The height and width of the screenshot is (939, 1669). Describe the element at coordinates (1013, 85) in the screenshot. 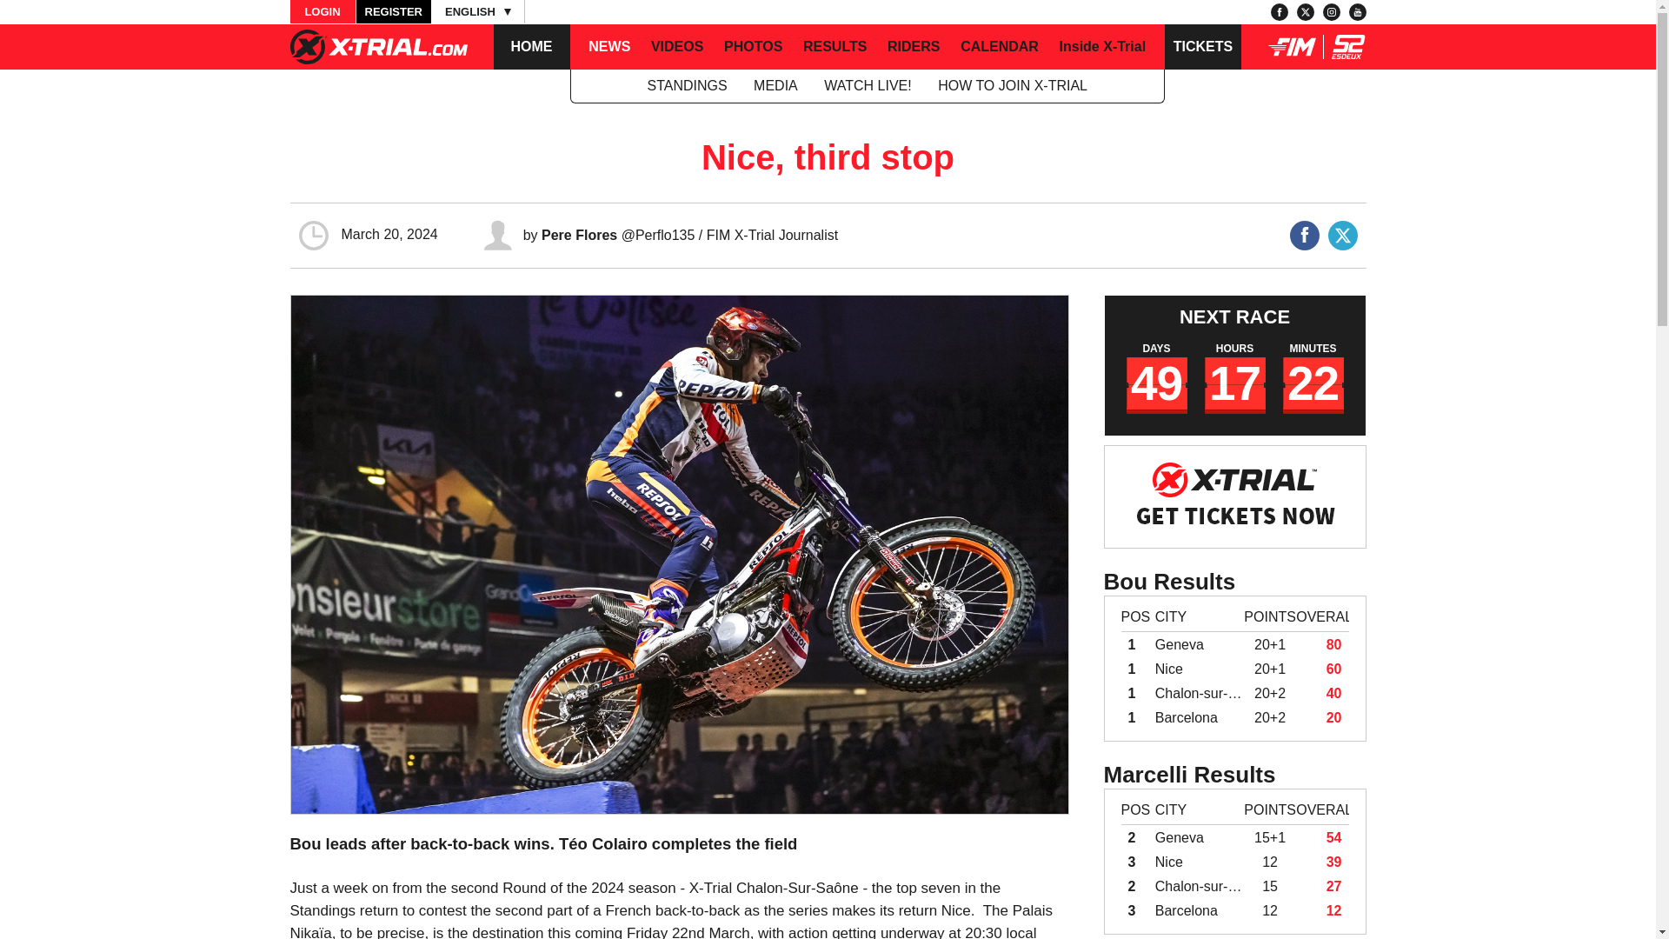

I see `HOW TO JOIN X-TRIAL` at that location.